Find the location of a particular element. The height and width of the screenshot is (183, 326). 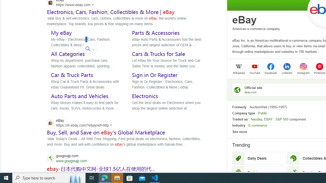

EBAY is located at coordinates (268, 119).